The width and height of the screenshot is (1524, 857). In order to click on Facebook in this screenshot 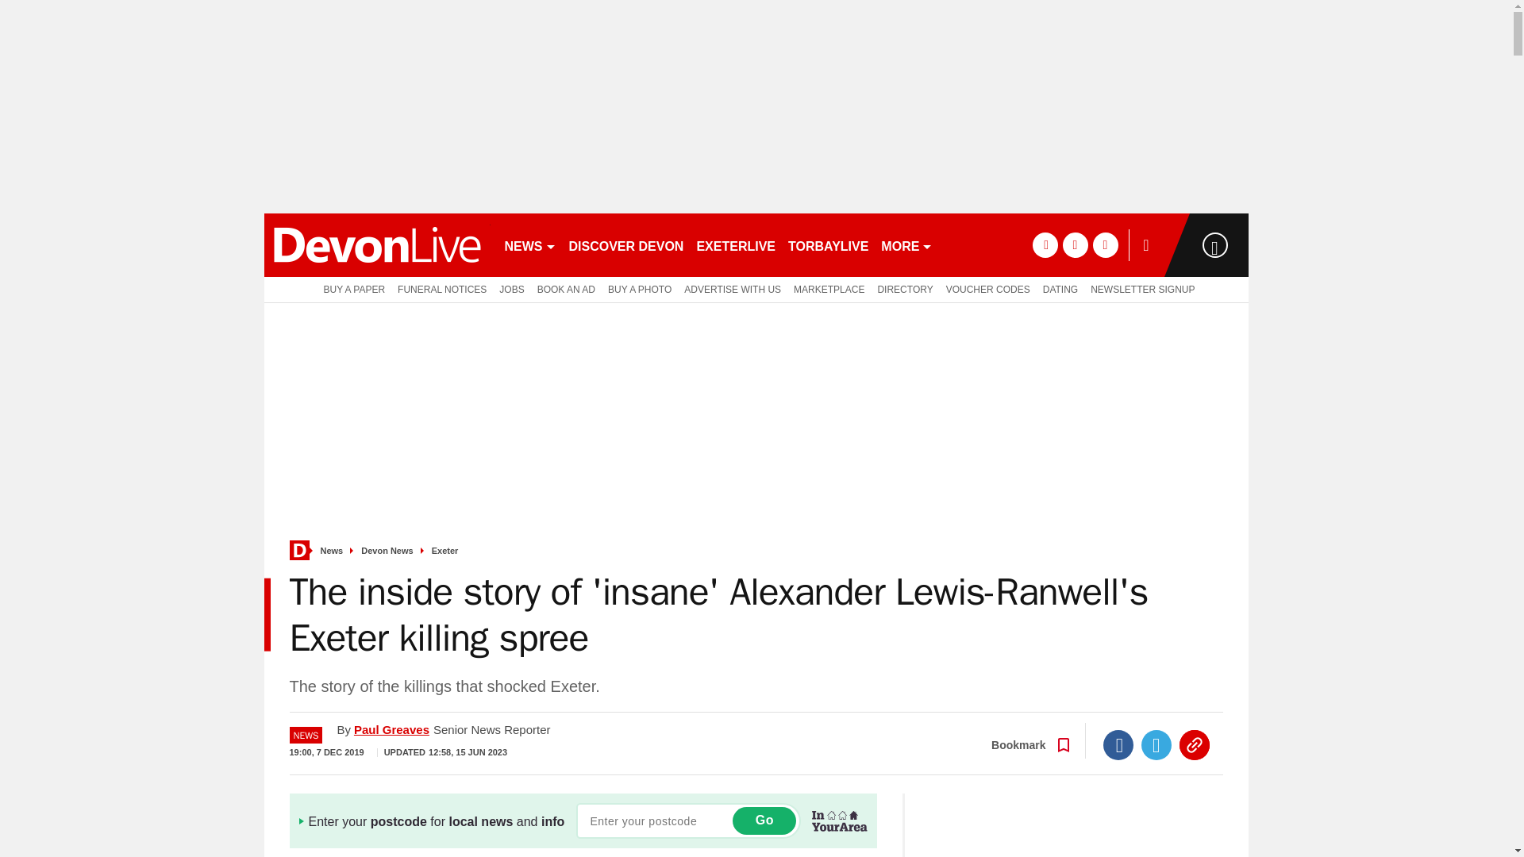, I will do `click(1118, 744)`.